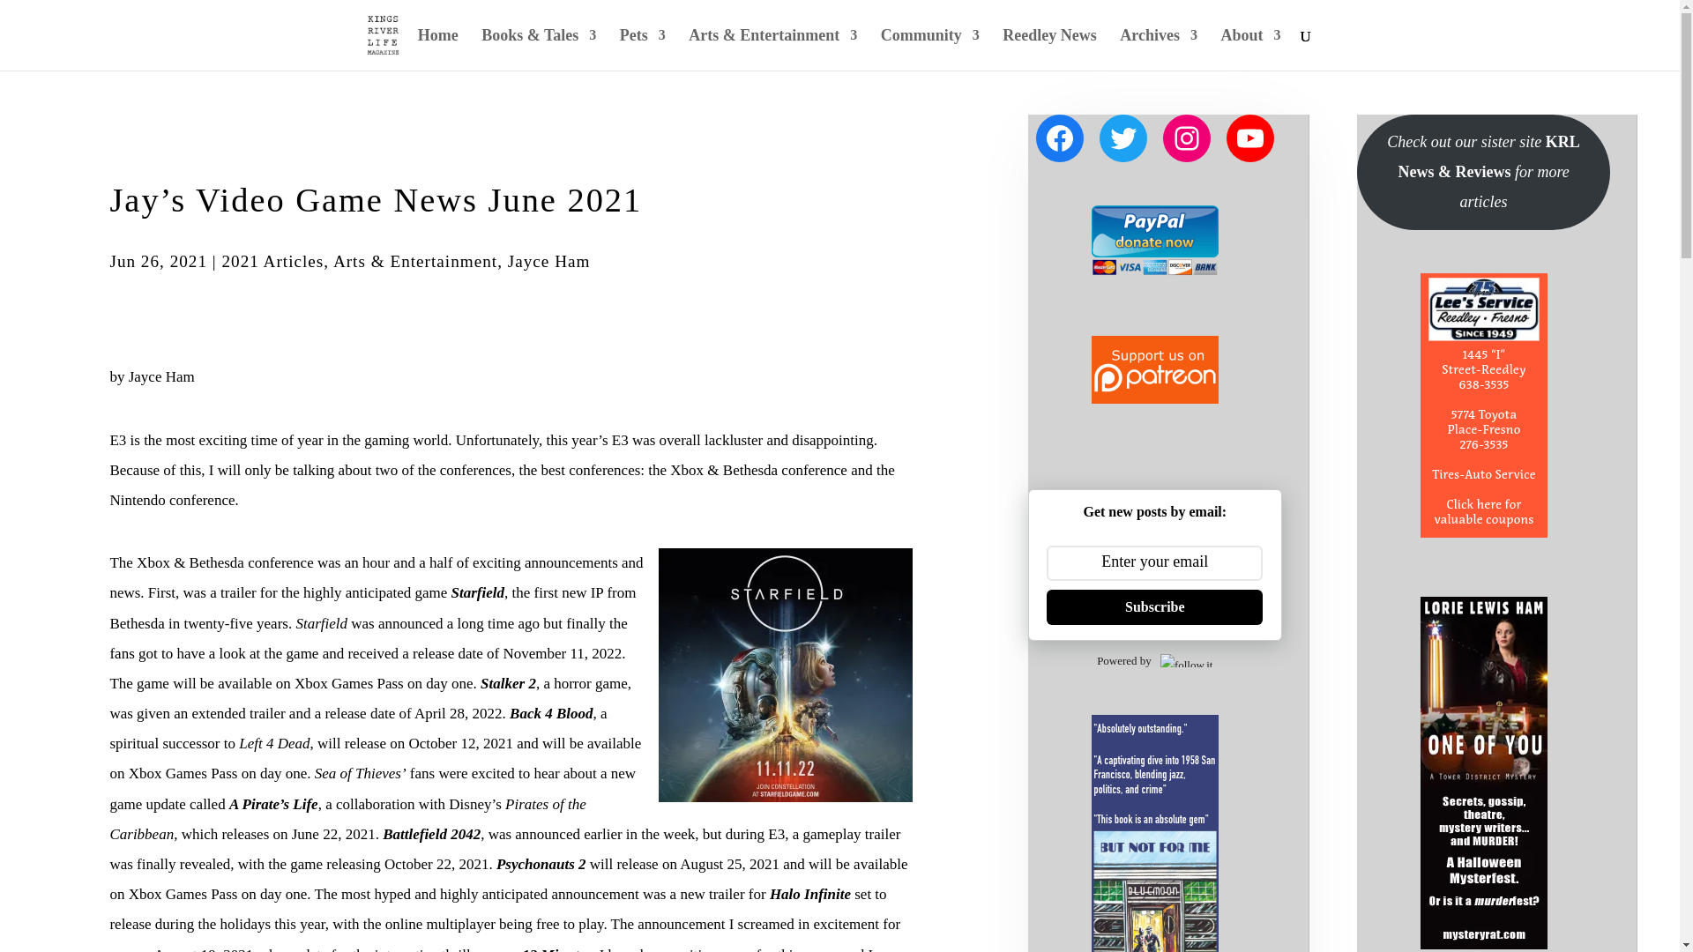  What do you see at coordinates (1048, 49) in the screenshot?
I see `Reedley News` at bounding box center [1048, 49].